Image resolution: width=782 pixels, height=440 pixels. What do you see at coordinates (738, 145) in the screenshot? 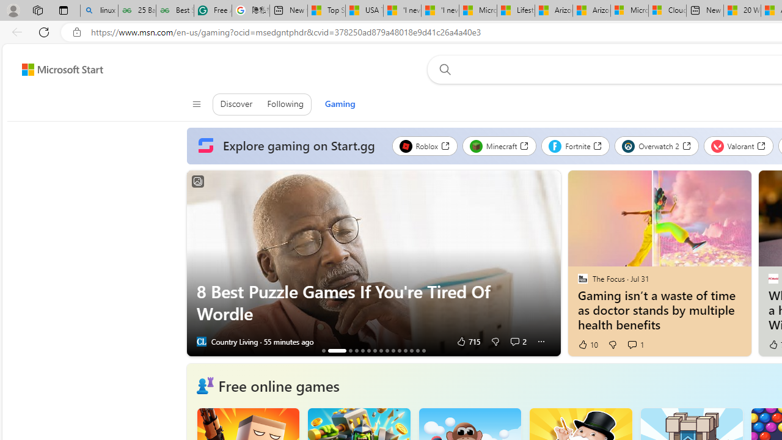
I see `Valorant` at bounding box center [738, 145].